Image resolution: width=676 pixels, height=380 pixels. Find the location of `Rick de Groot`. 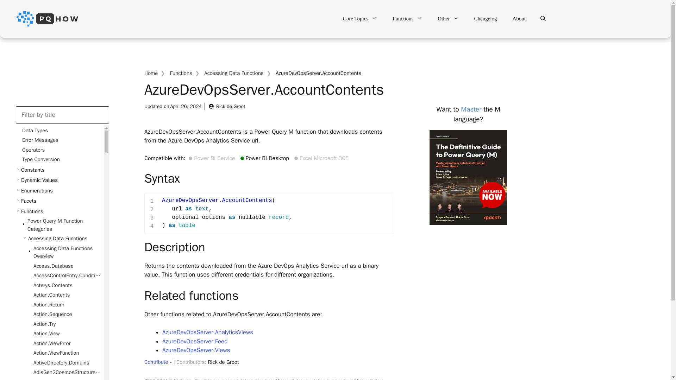

Rick de Groot is located at coordinates (227, 106).